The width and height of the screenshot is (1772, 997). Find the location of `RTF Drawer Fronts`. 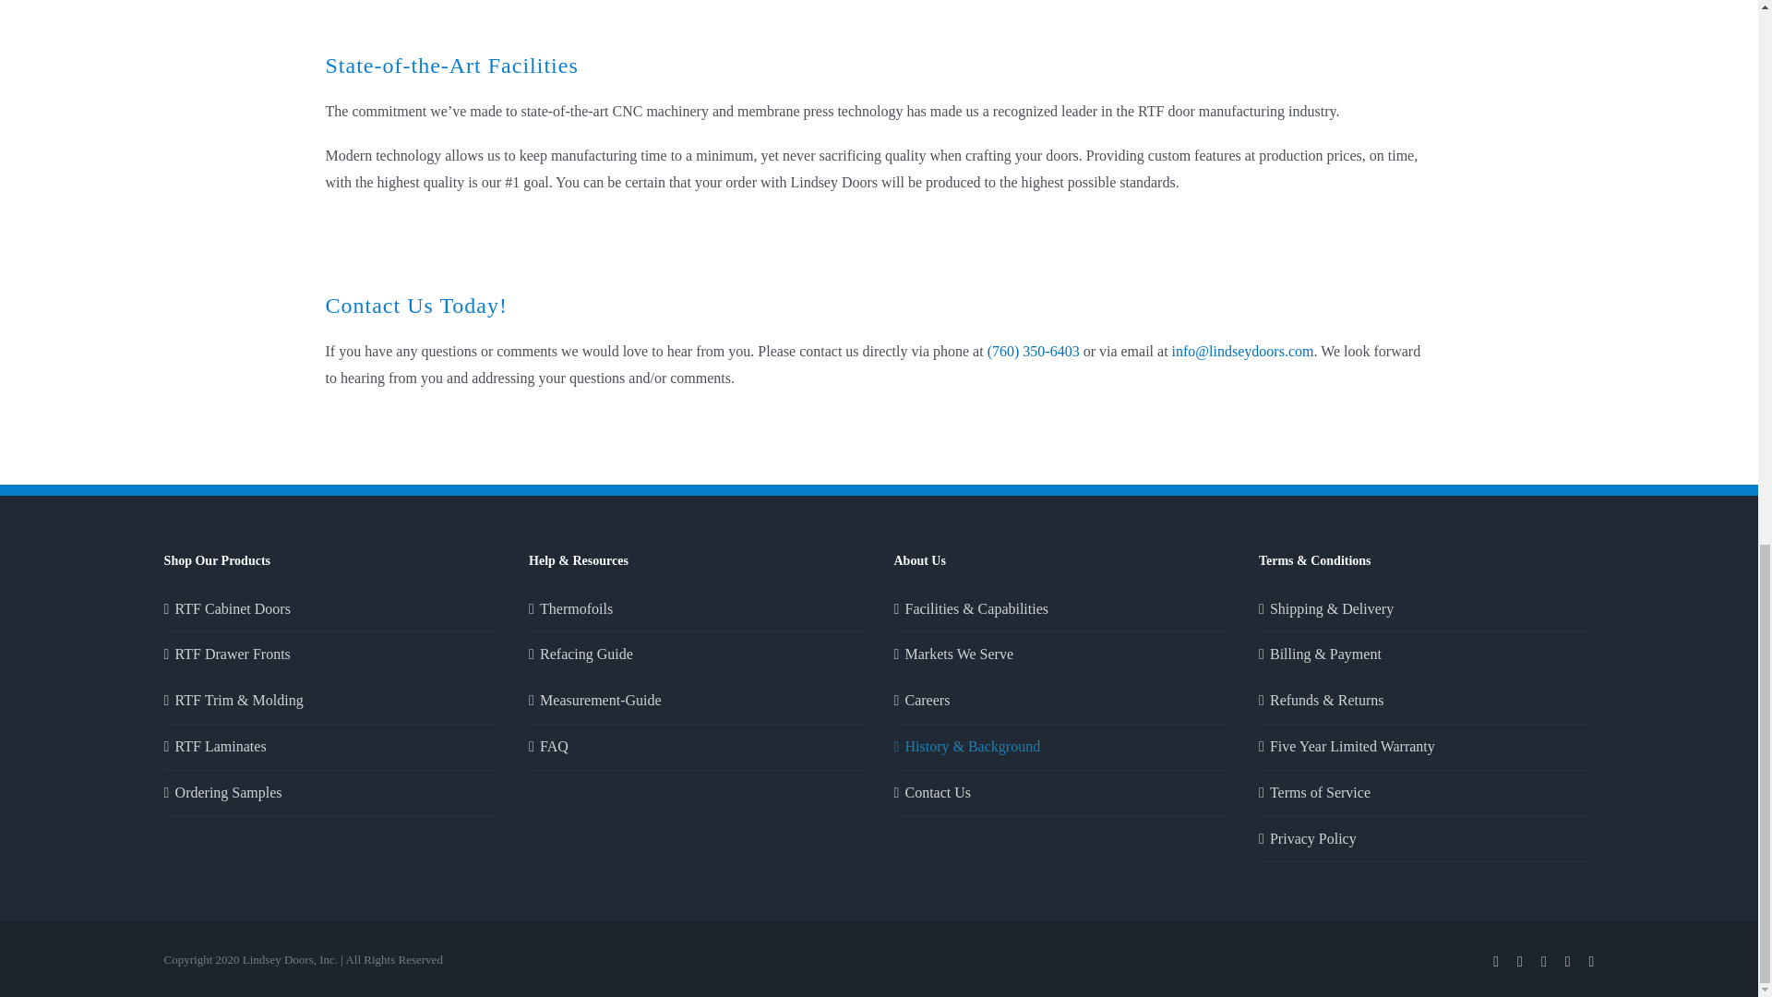

RTF Drawer Fronts is located at coordinates (332, 655).